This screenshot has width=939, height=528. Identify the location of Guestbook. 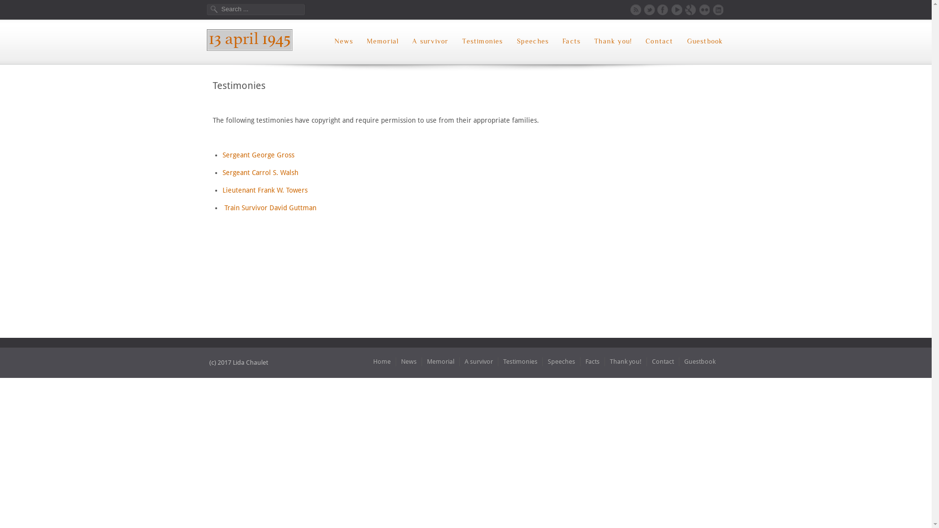
(705, 41).